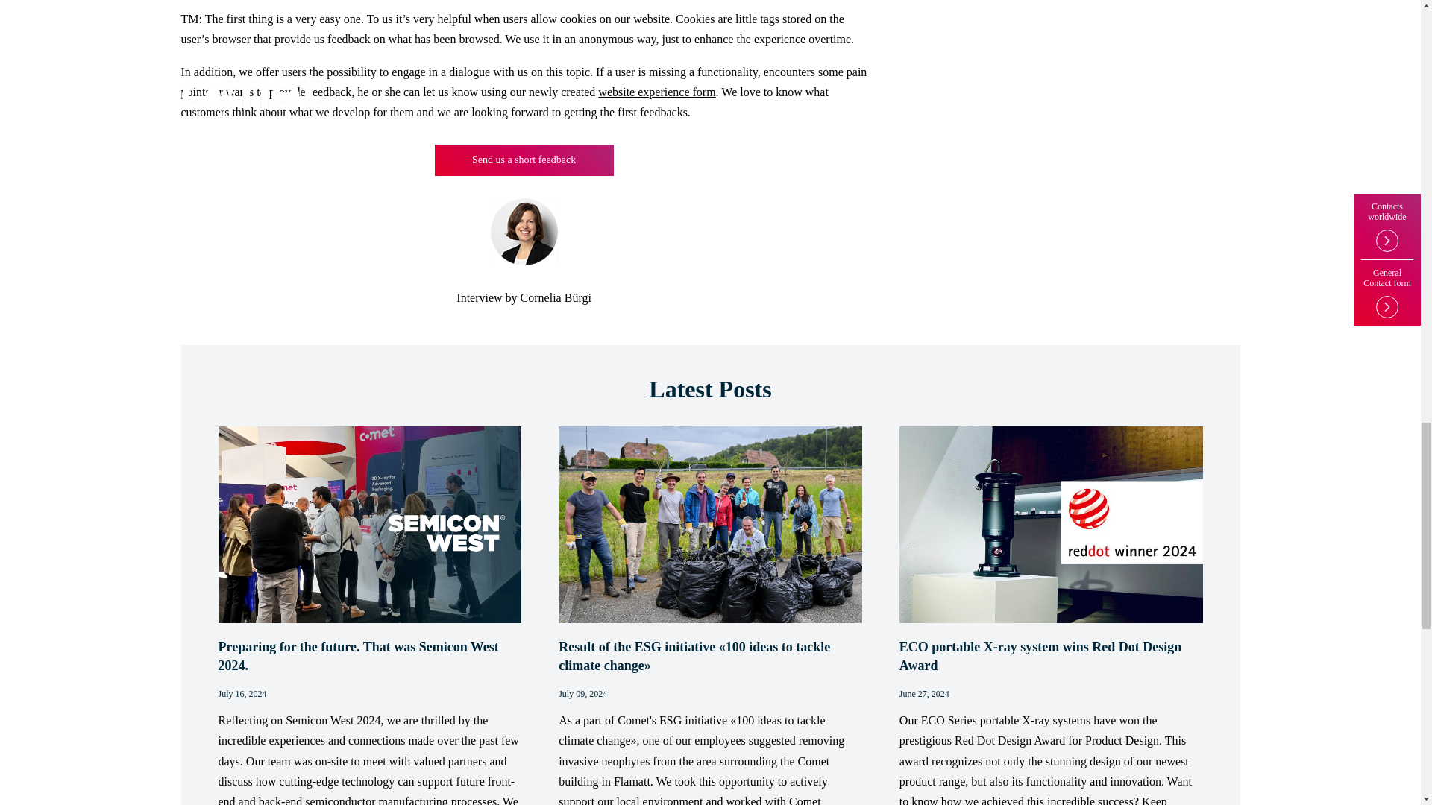 The width and height of the screenshot is (1432, 805). What do you see at coordinates (1050, 657) in the screenshot?
I see `ECO portable X-ray system wins Red Dot Design Award` at bounding box center [1050, 657].